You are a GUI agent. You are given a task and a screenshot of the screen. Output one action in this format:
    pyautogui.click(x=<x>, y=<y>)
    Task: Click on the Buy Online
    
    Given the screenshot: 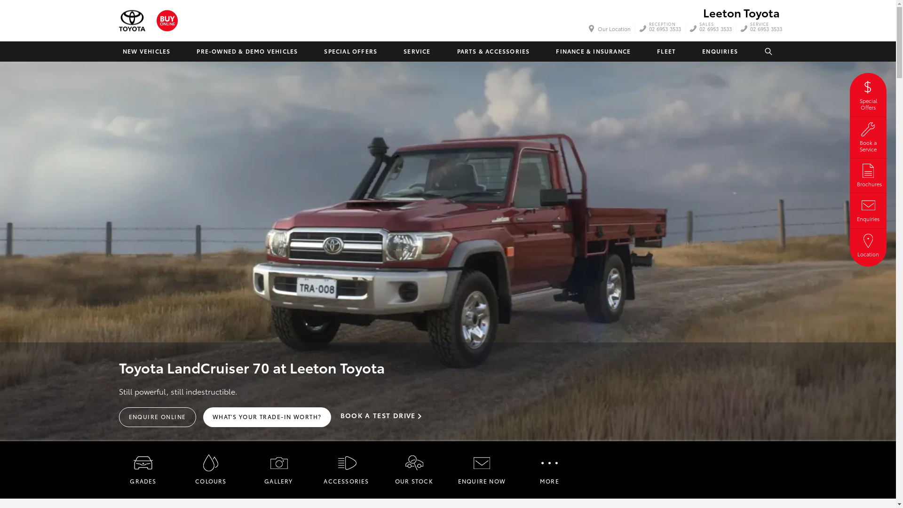 What is the action you would take?
    pyautogui.click(x=166, y=21)
    